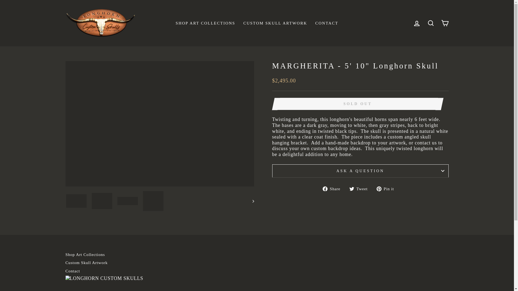 This screenshot has width=518, height=291. I want to click on CONTACT, so click(327, 23).